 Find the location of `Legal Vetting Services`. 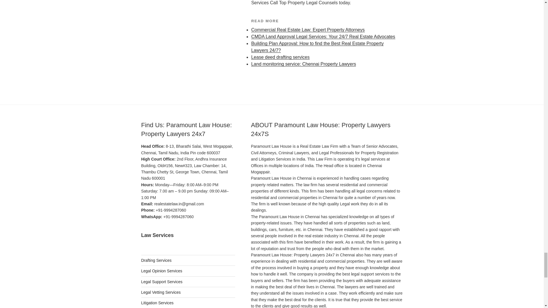

Legal Vetting Services is located at coordinates (161, 292).